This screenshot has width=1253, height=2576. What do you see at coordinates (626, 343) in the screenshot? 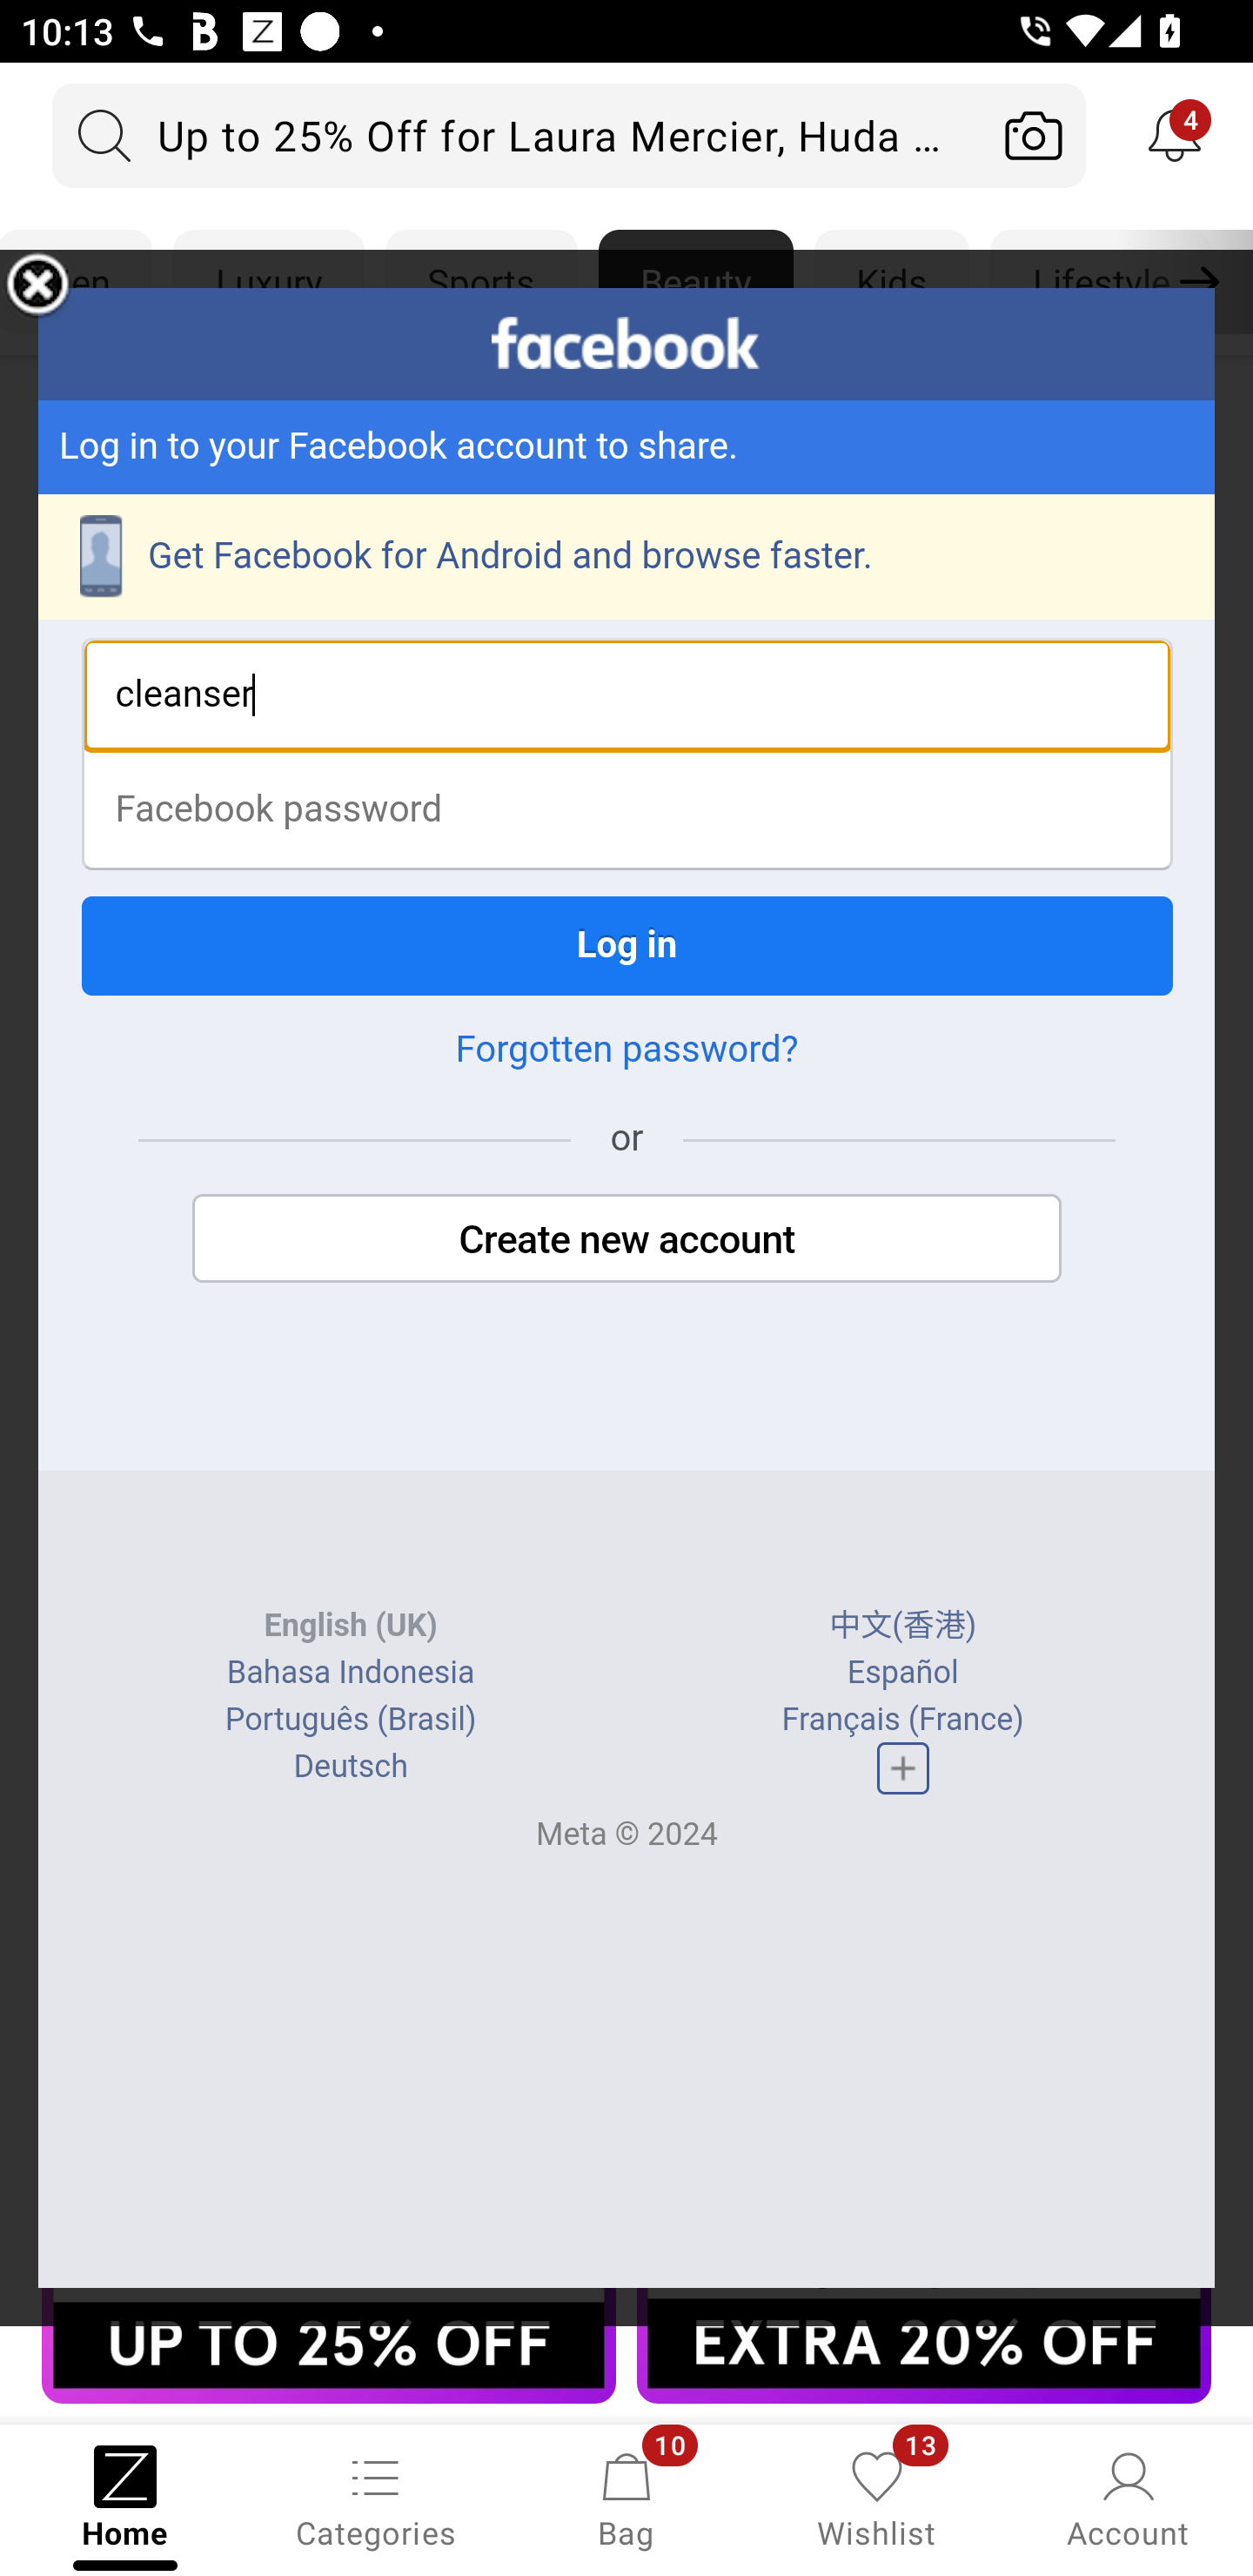
I see `facebook` at bounding box center [626, 343].